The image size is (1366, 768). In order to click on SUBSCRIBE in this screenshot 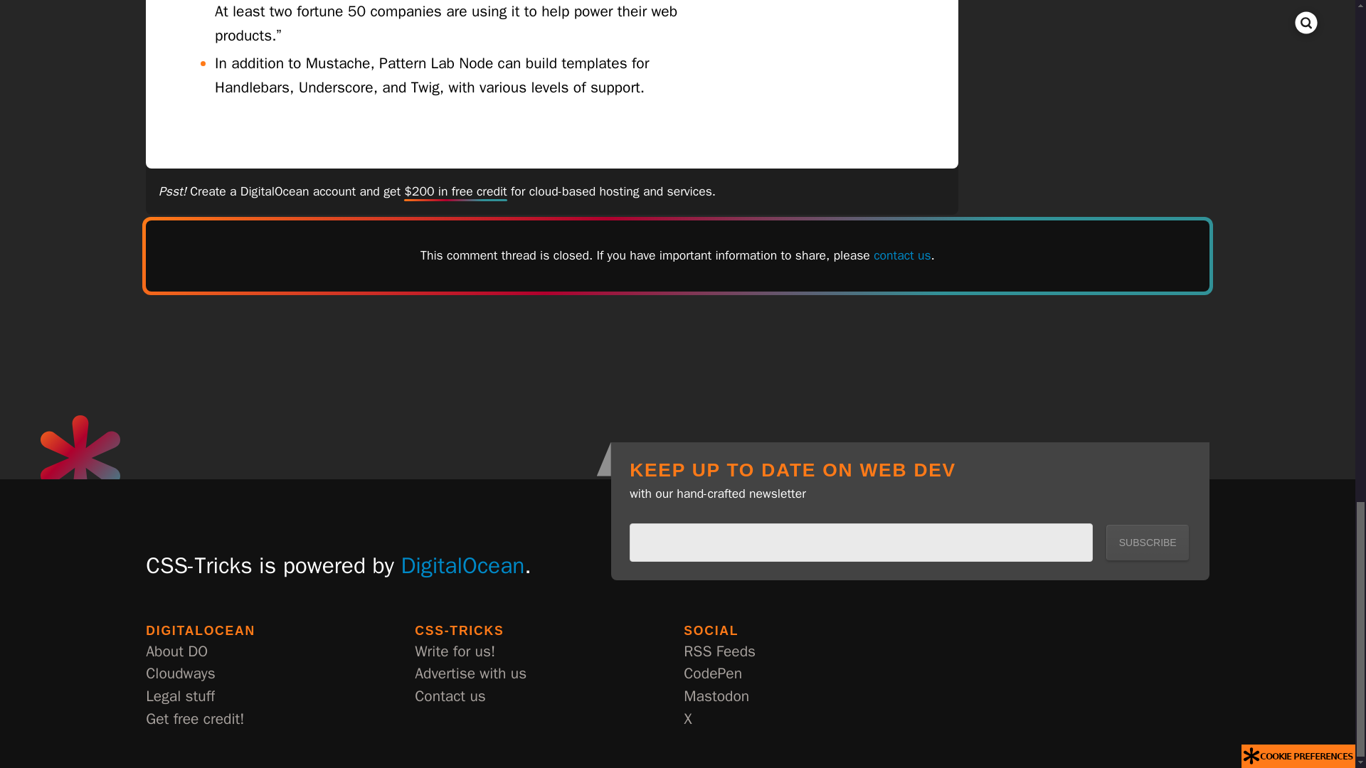, I will do `click(1147, 542)`.